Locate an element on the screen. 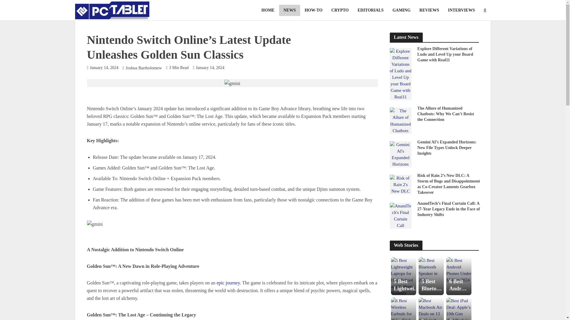 This screenshot has width=570, height=320. Joshua Bartholomew is located at coordinates (144, 68).